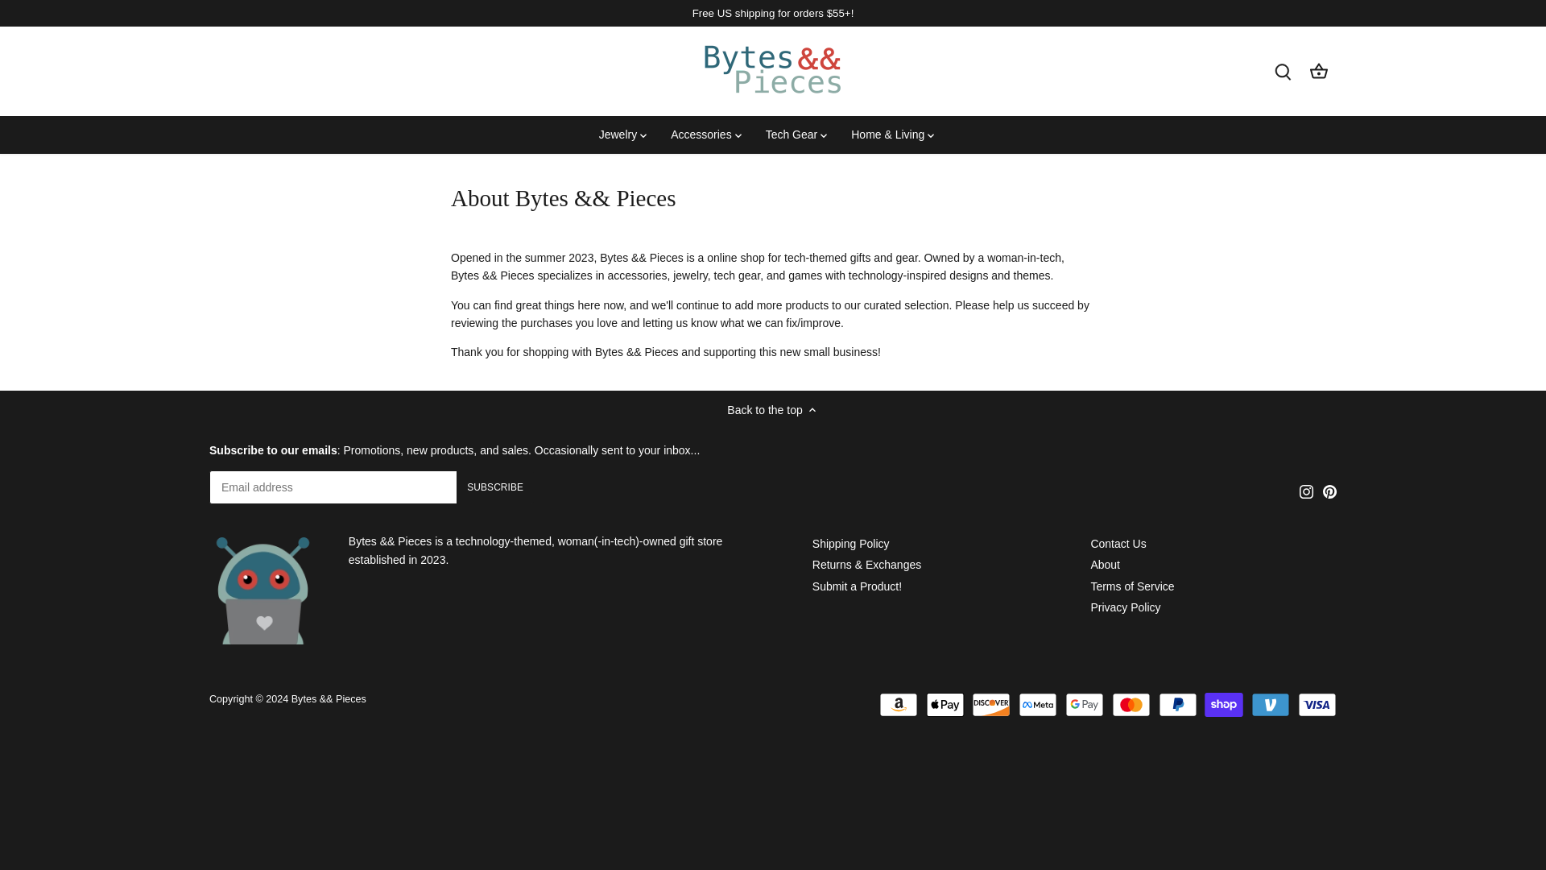 The height and width of the screenshot is (870, 1546). Describe the element at coordinates (1307, 491) in the screenshot. I see `Instagram` at that location.